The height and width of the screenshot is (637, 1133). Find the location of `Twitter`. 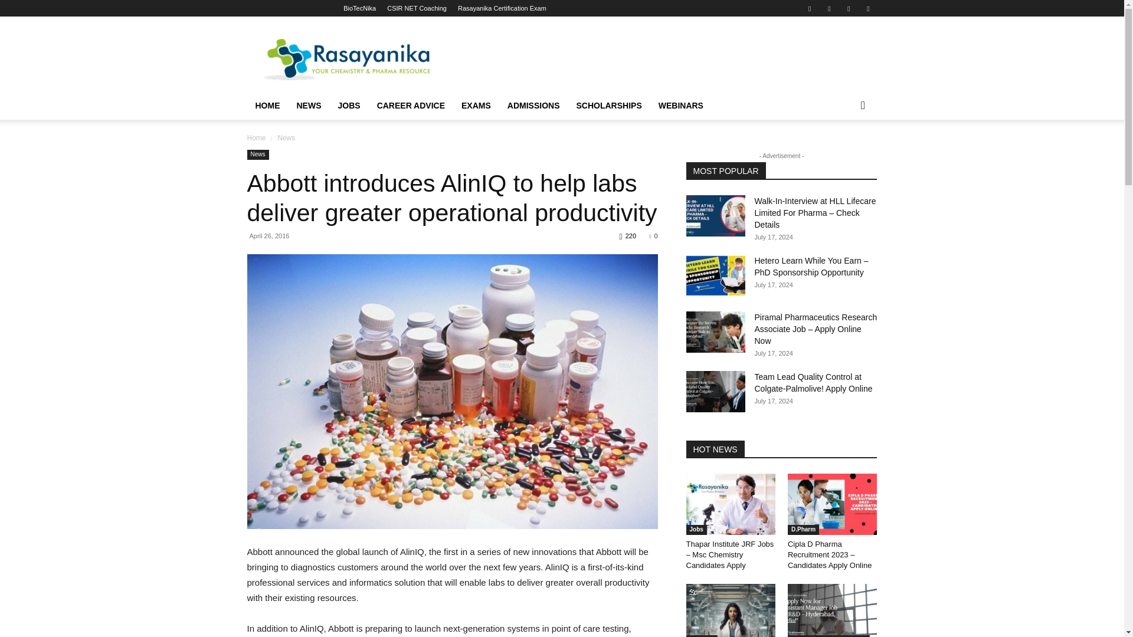

Twitter is located at coordinates (810, 8).